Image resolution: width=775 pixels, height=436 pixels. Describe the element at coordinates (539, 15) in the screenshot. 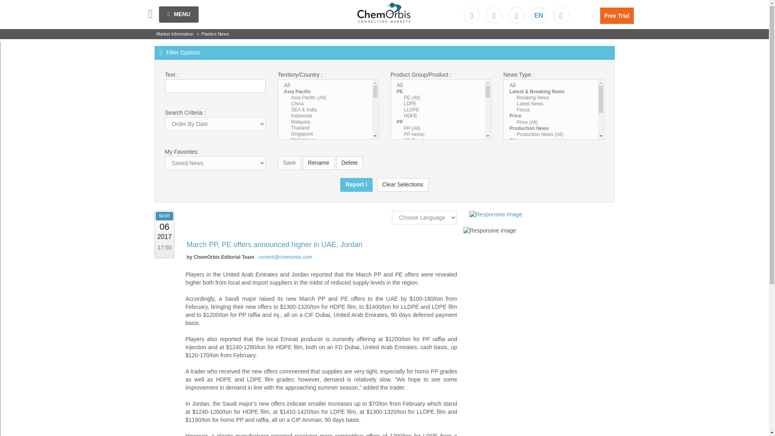

I see `Languages` at that location.